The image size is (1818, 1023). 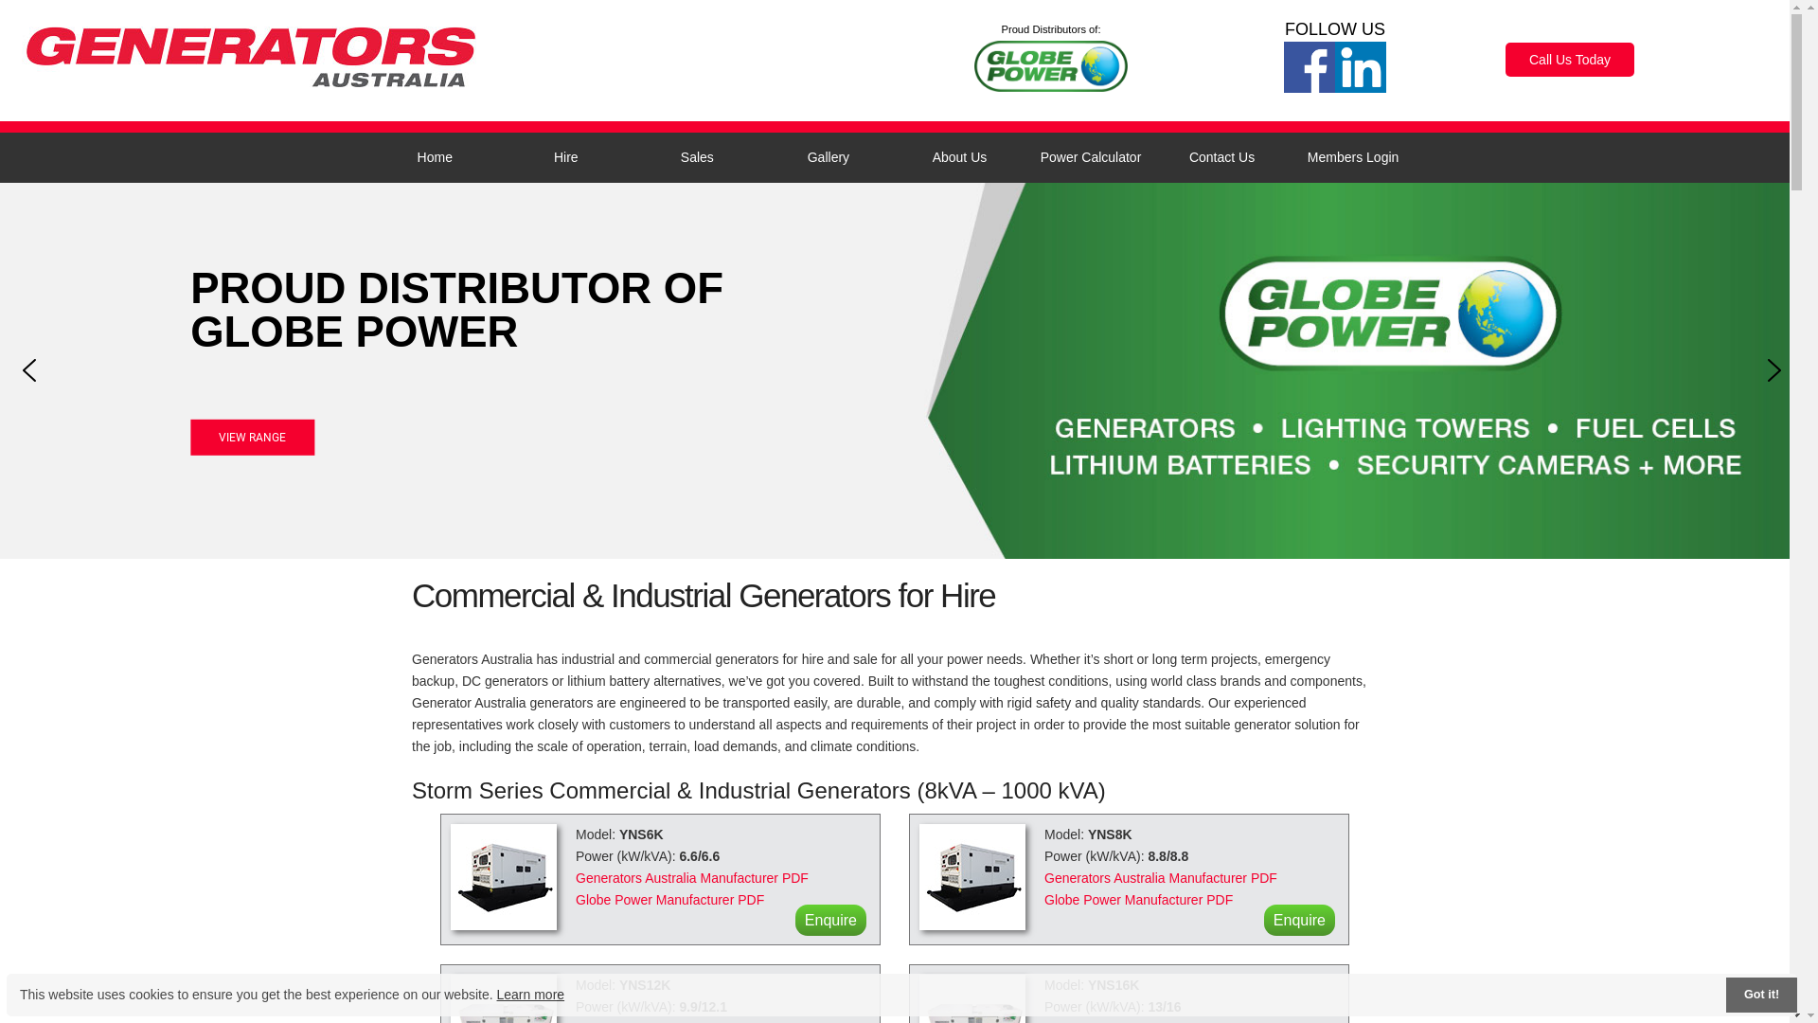 I want to click on Power Calculator, so click(x=1091, y=157).